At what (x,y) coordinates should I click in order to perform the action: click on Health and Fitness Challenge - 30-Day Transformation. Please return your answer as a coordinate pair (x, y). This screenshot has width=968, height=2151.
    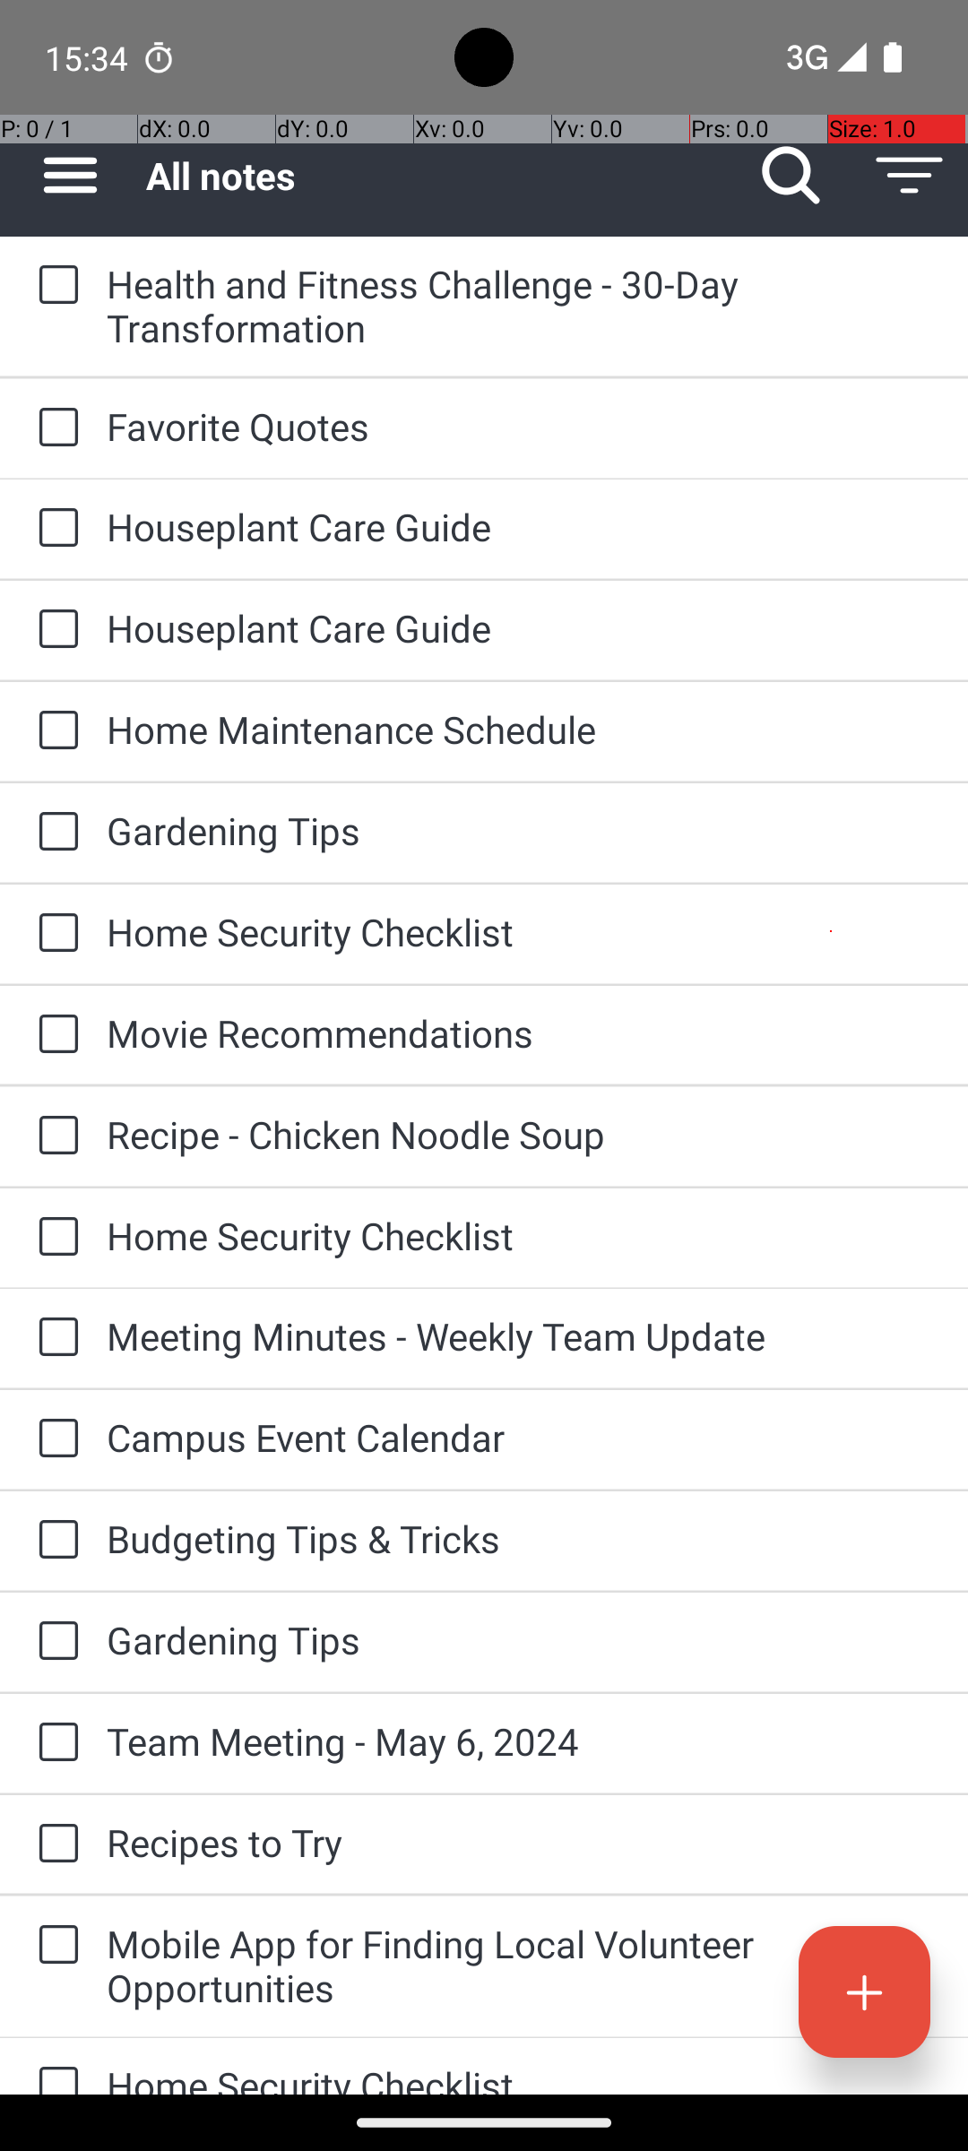
    Looking at the image, I should click on (520, 306).